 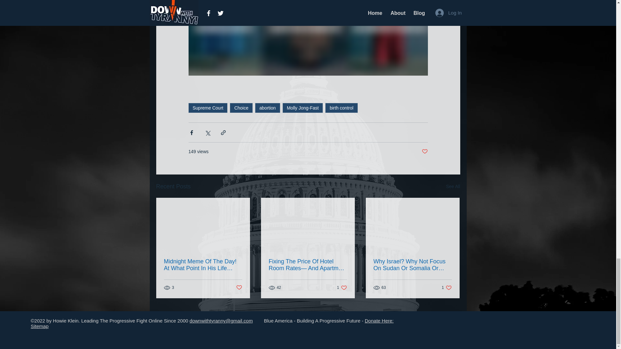 What do you see at coordinates (342, 108) in the screenshot?
I see `birth control` at bounding box center [342, 108].